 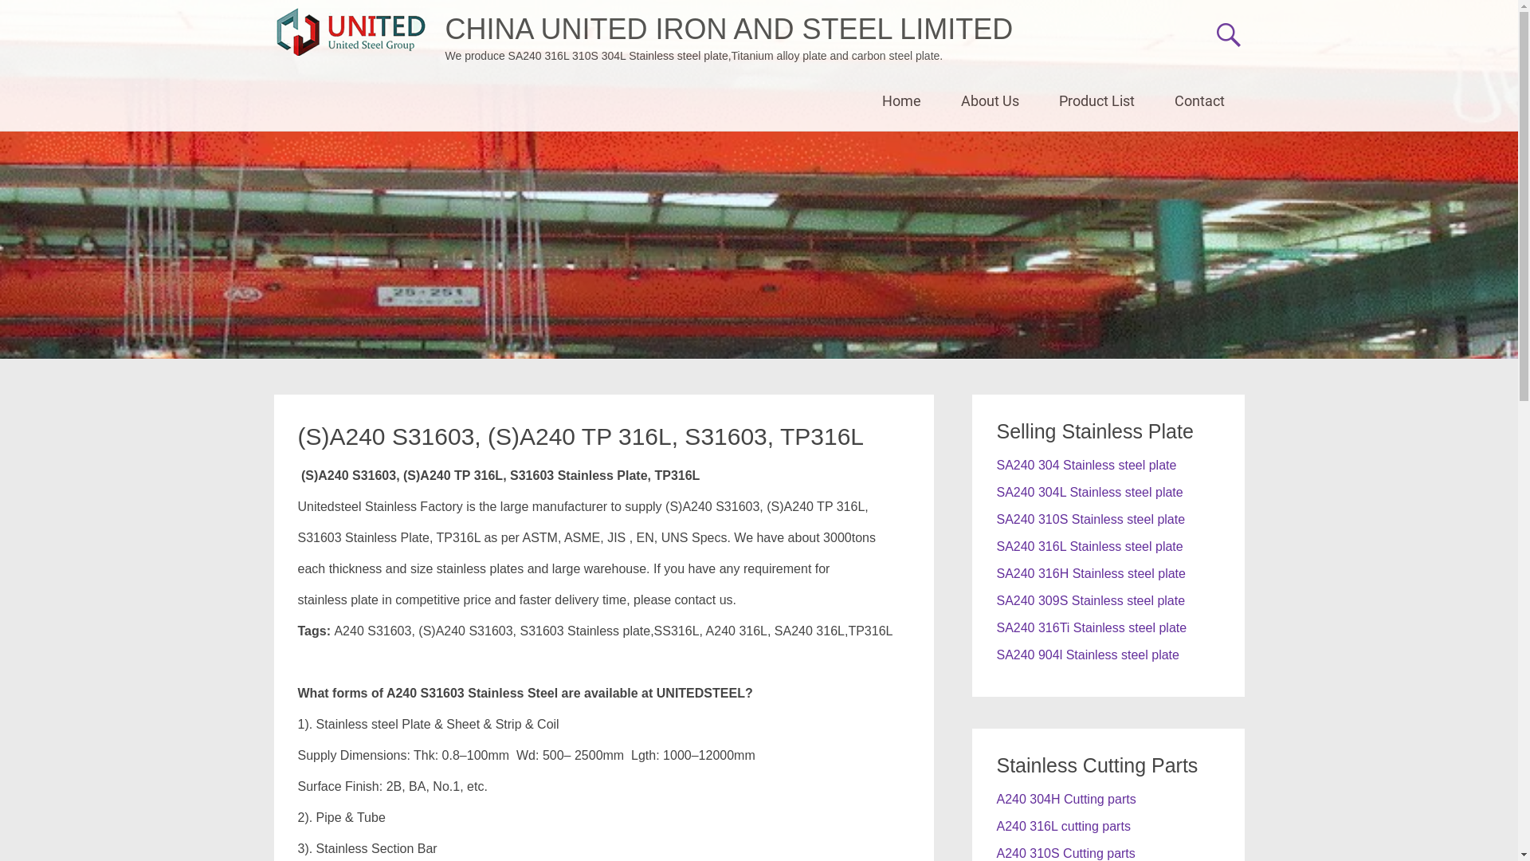 What do you see at coordinates (1090, 601) in the screenshot?
I see `SA240 309S Stainless steel plate` at bounding box center [1090, 601].